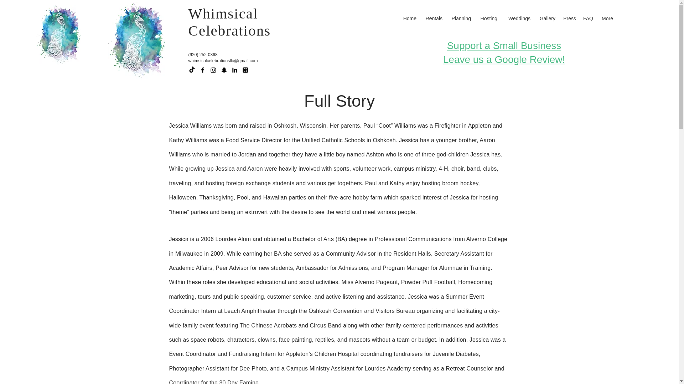 This screenshot has width=684, height=384. I want to click on Home, so click(408, 18).